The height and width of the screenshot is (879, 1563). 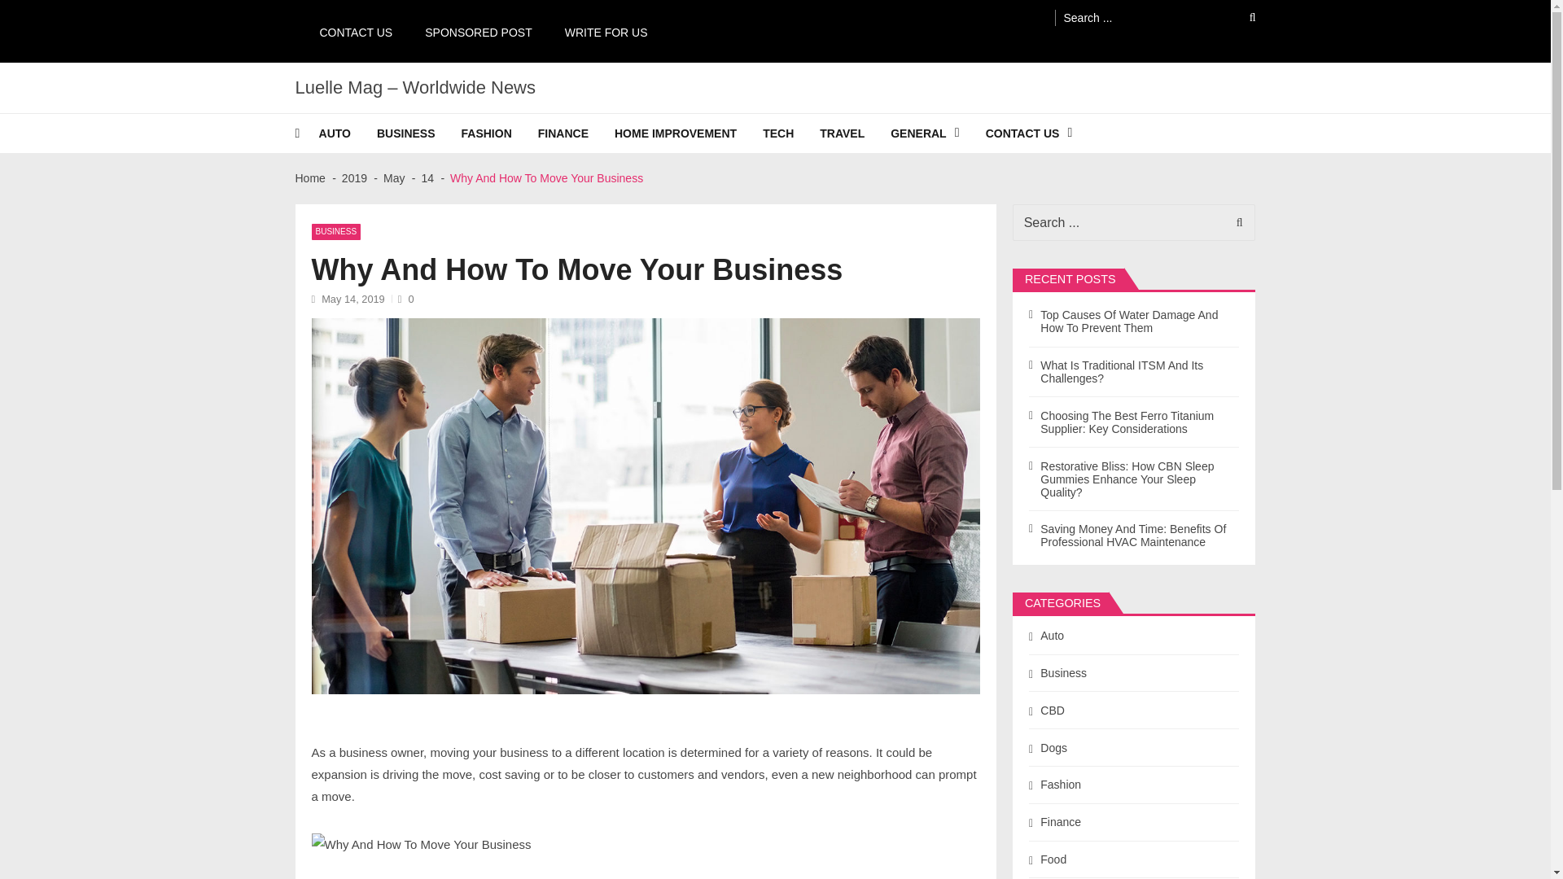 I want to click on GENERAL, so click(x=938, y=133).